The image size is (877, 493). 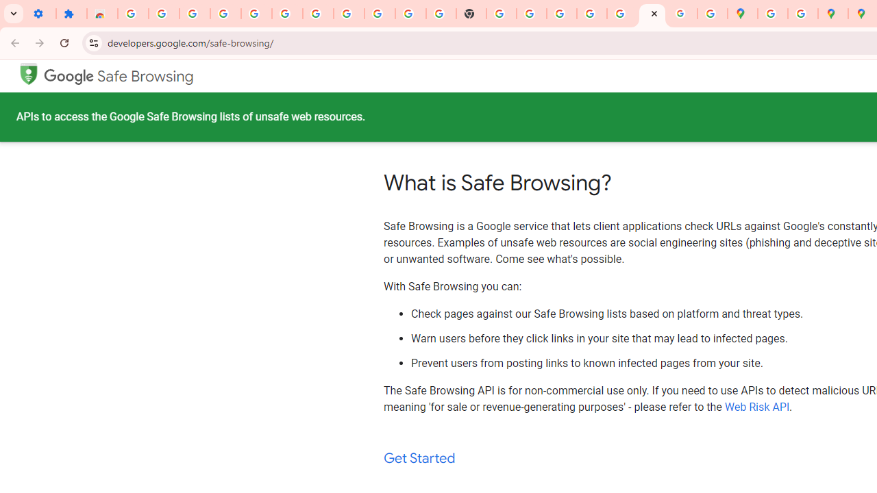 I want to click on Google Safe Browsing, so click(x=119, y=77).